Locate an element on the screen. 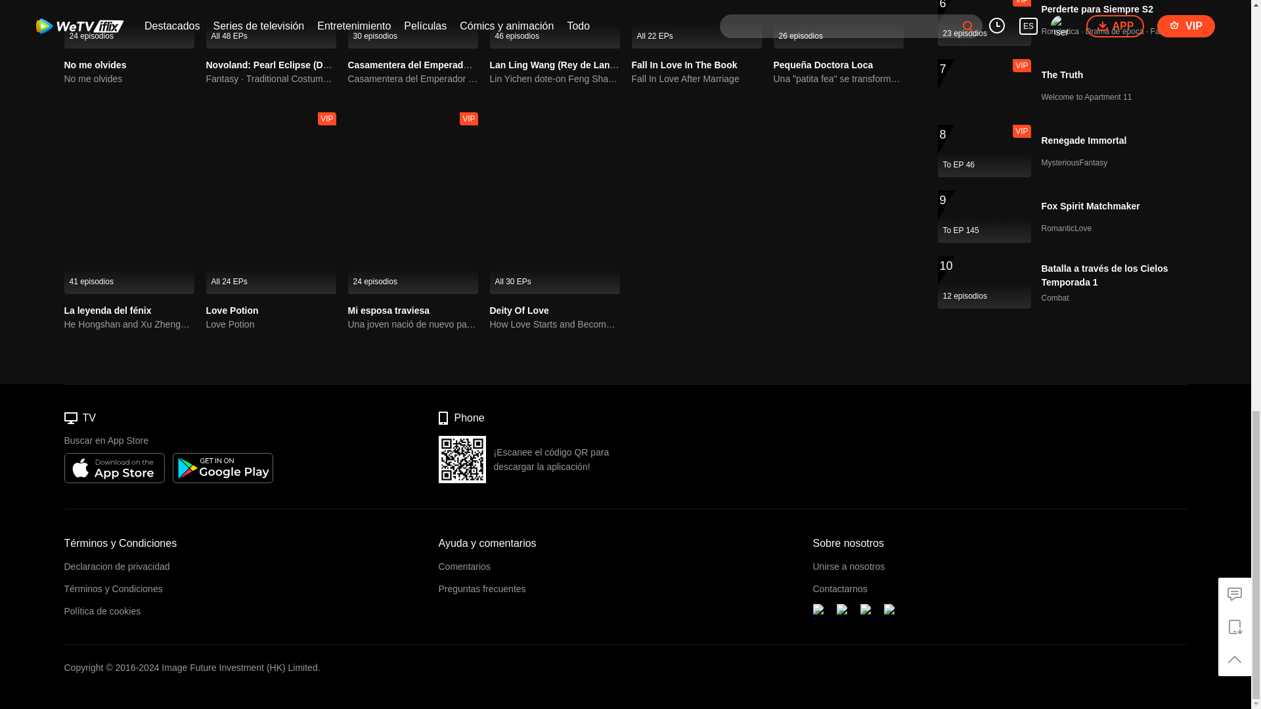 The image size is (1261, 709). No me olvides is located at coordinates (129, 79).